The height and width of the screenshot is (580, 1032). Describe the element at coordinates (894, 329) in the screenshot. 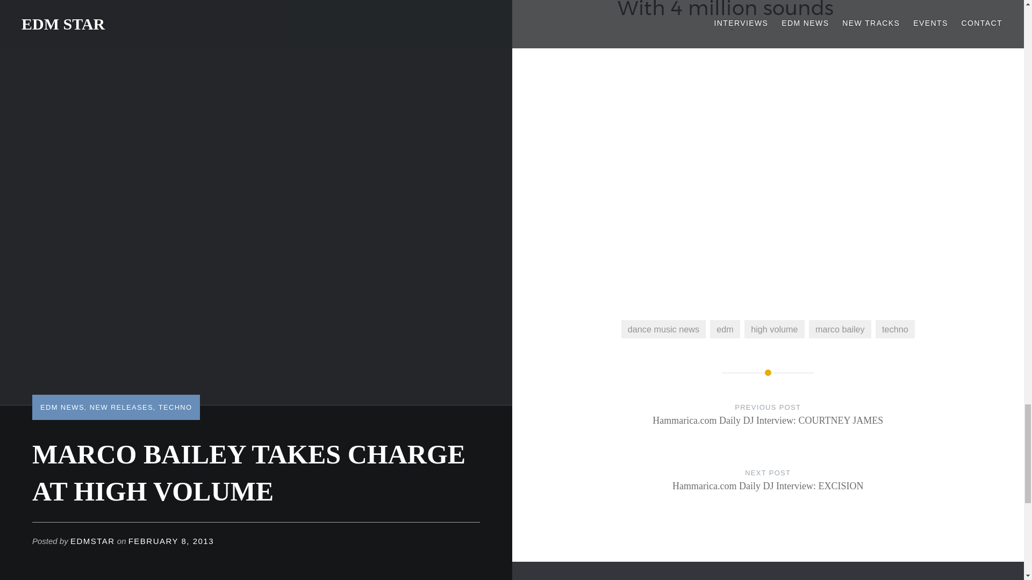

I see `Loopcloud Music App from Loopmasters.com` at that location.